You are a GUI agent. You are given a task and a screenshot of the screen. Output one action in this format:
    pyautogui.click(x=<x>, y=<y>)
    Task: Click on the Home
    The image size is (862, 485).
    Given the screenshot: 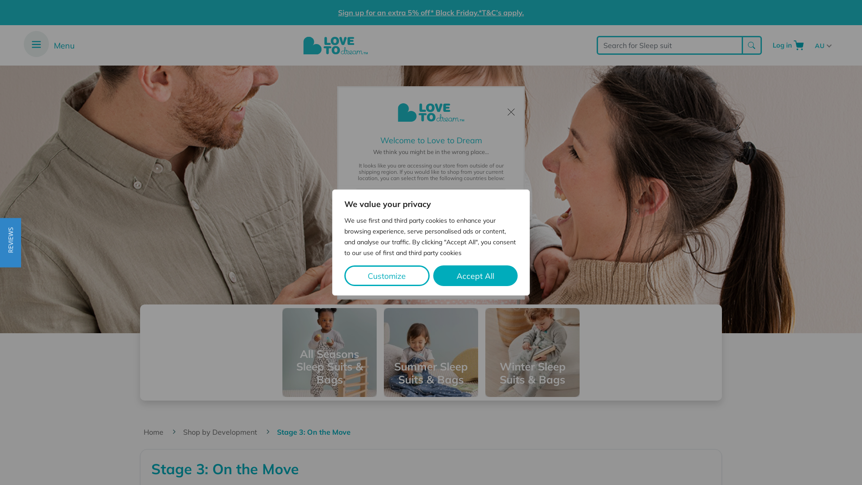 What is the action you would take?
    pyautogui.click(x=163, y=432)
    